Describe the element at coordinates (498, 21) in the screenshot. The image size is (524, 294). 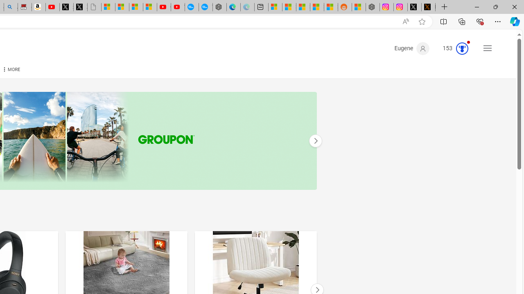
I see `Settings and more (Alt+F)` at that location.